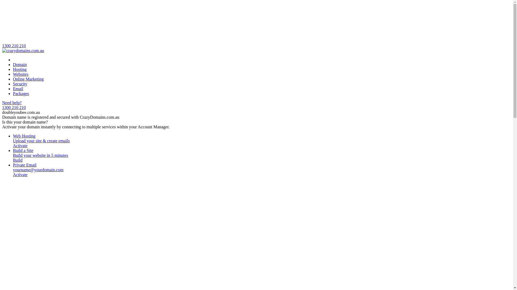  What do you see at coordinates (262, 141) in the screenshot?
I see `Web Hosting
Upload your site & create emails
Activate` at bounding box center [262, 141].